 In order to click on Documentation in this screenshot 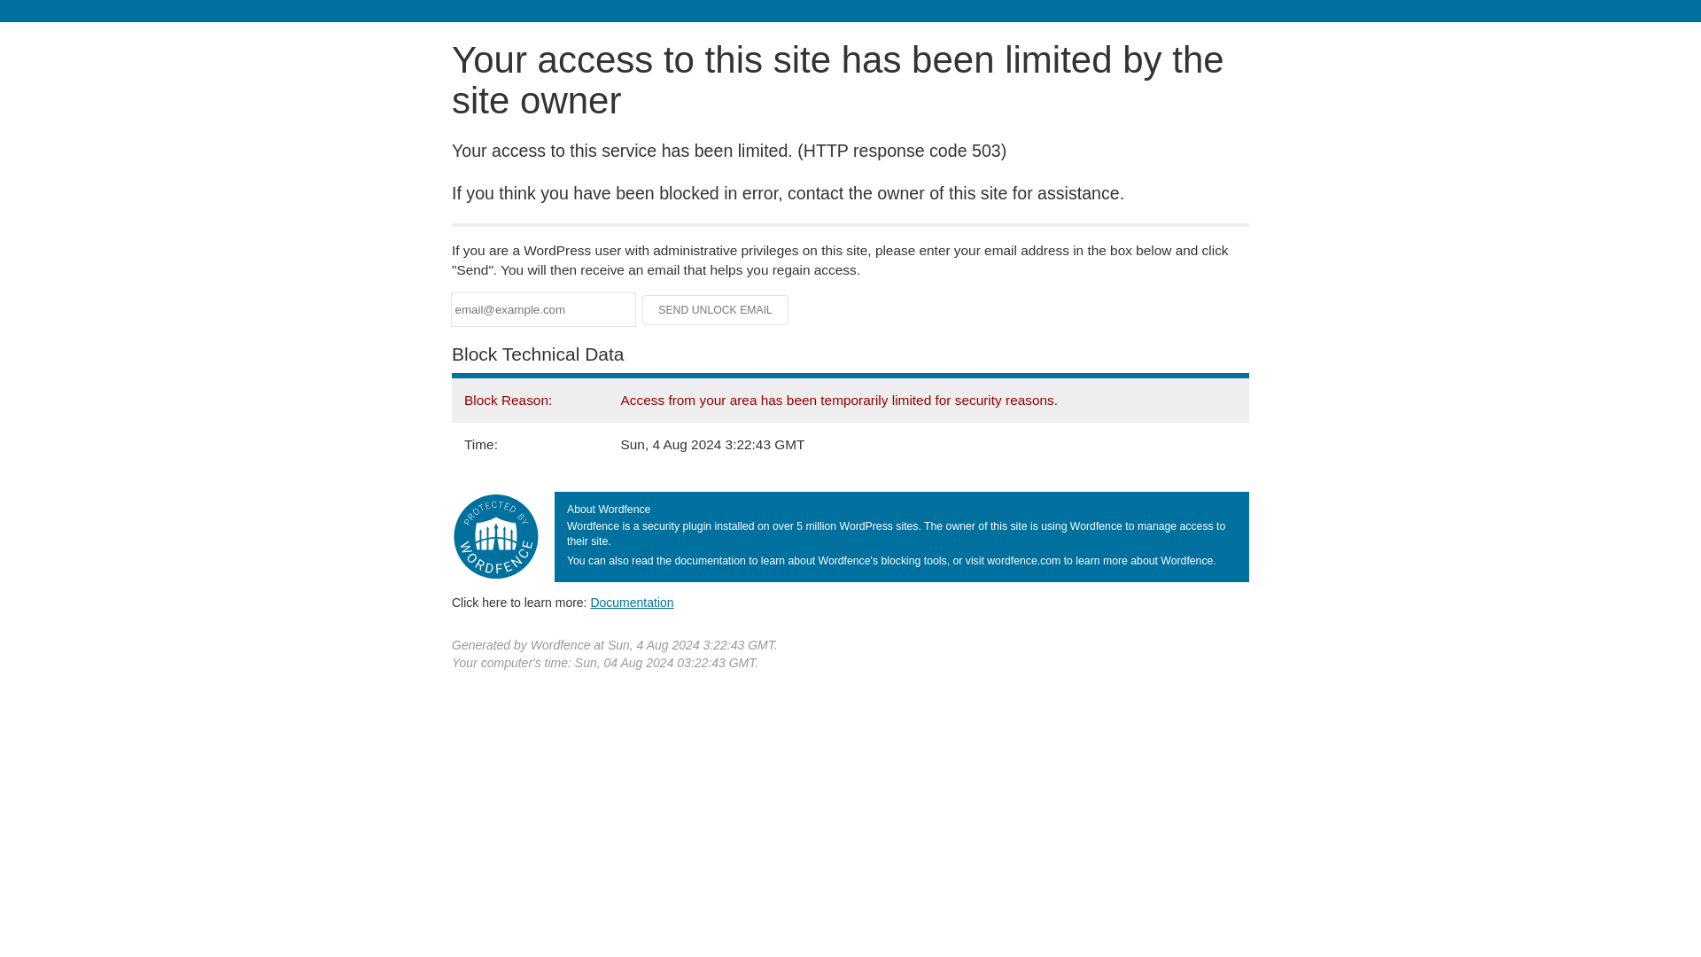, I will do `click(632, 602)`.